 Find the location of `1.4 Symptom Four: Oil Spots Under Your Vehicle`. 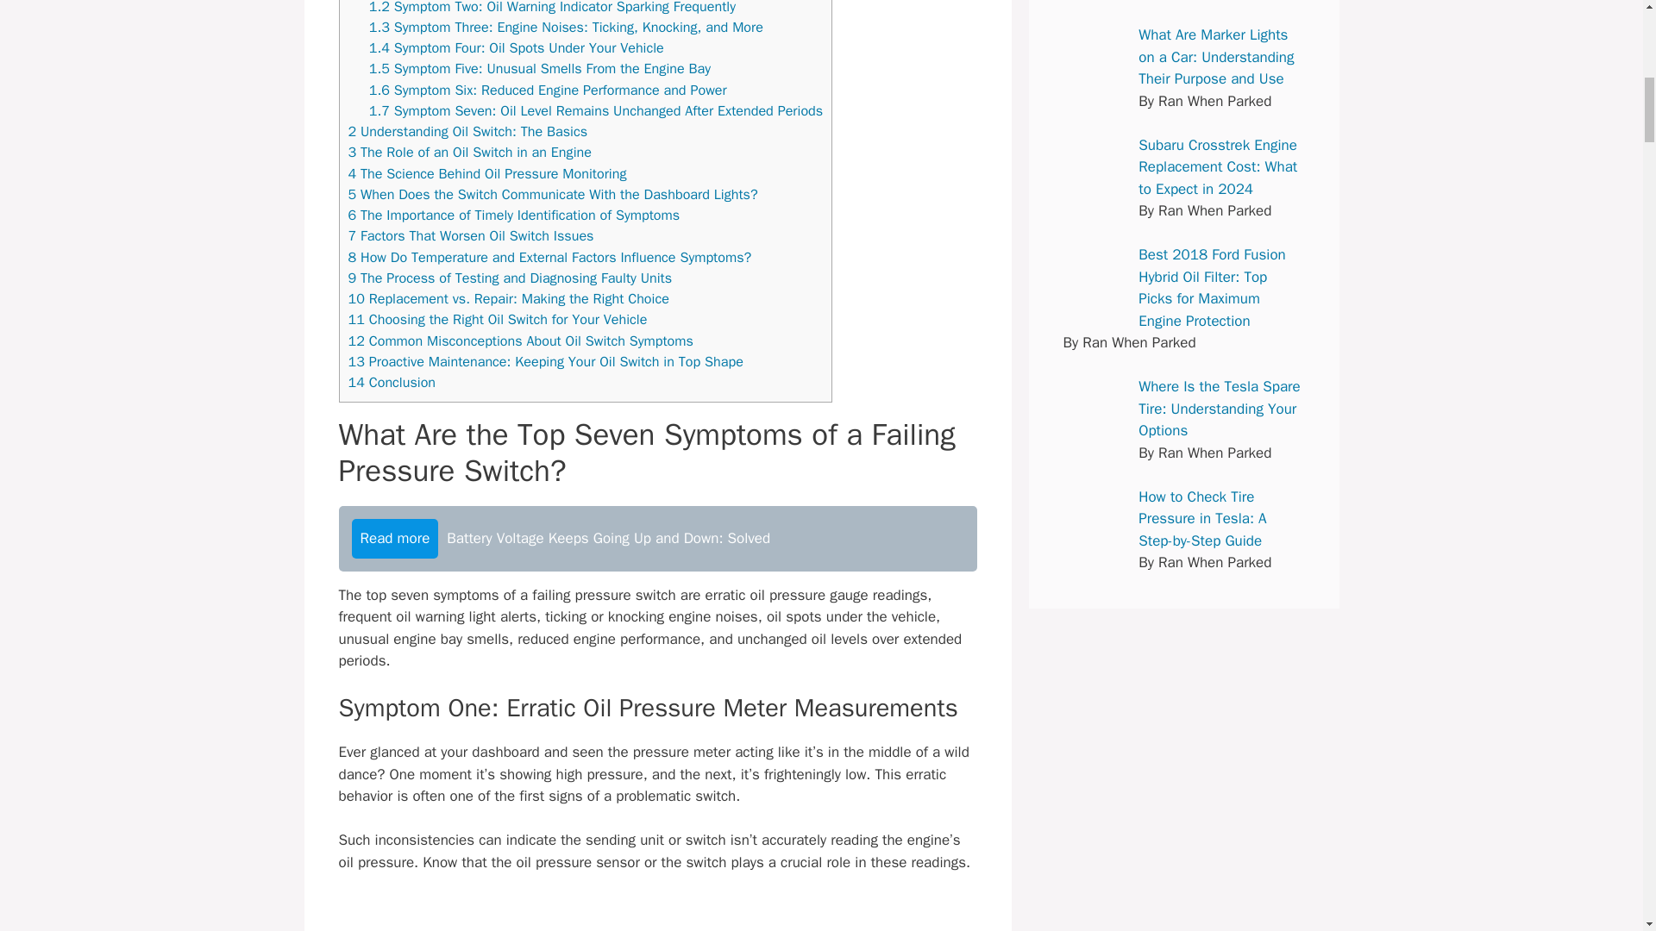

1.4 Symptom Four: Oil Spots Under Your Vehicle is located at coordinates (516, 47).